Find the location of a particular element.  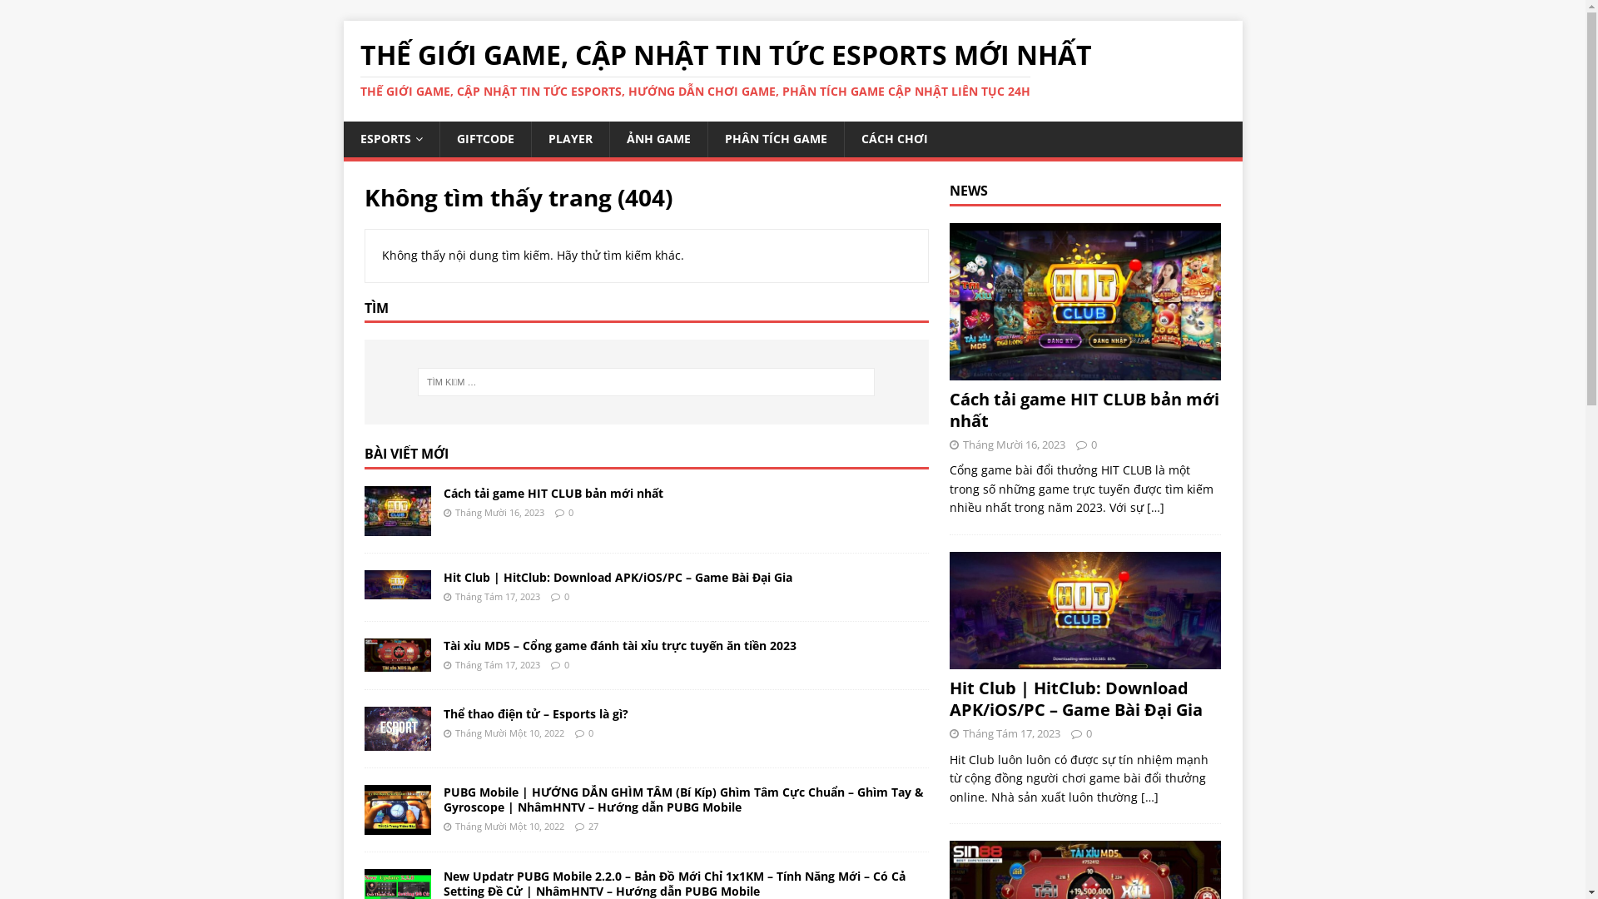

0 is located at coordinates (1089, 733).